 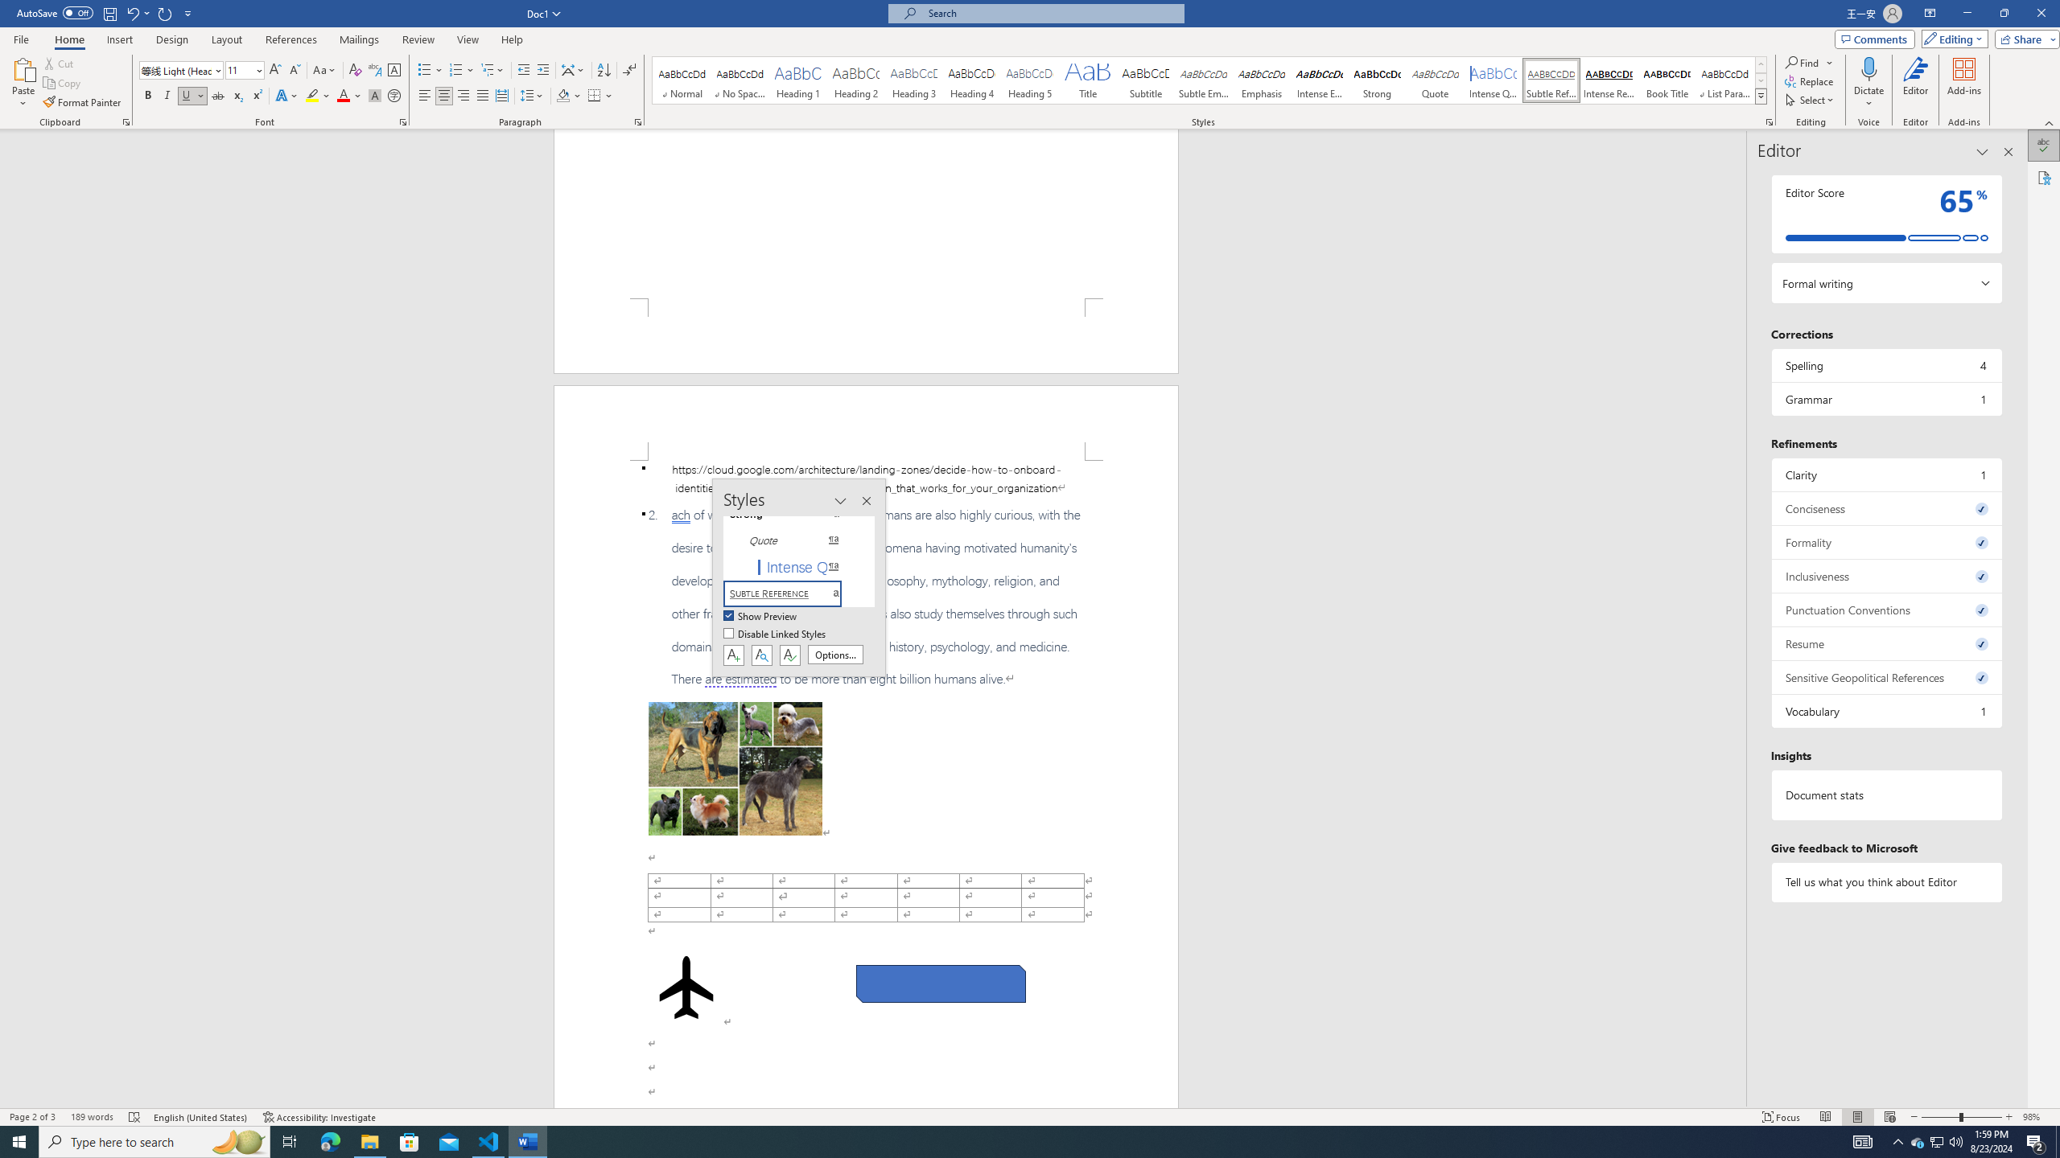 I want to click on Microsoft search, so click(x=1051, y=13).